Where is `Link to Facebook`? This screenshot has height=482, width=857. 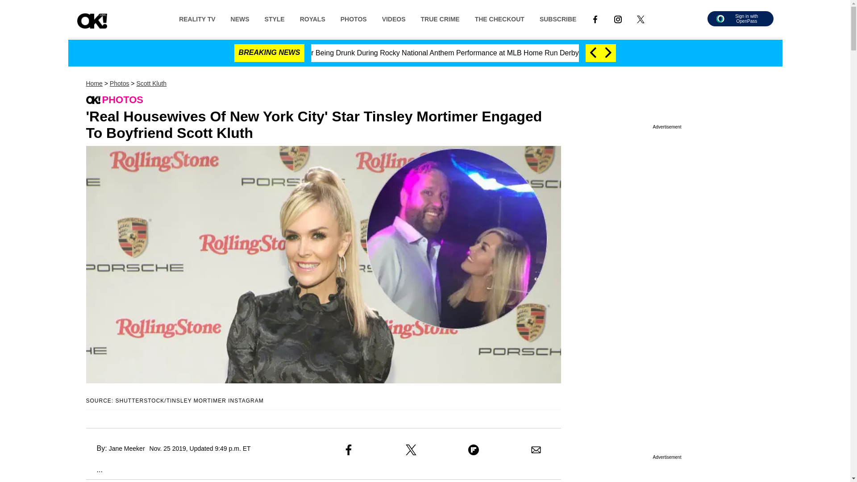 Link to Facebook is located at coordinates (595, 18).